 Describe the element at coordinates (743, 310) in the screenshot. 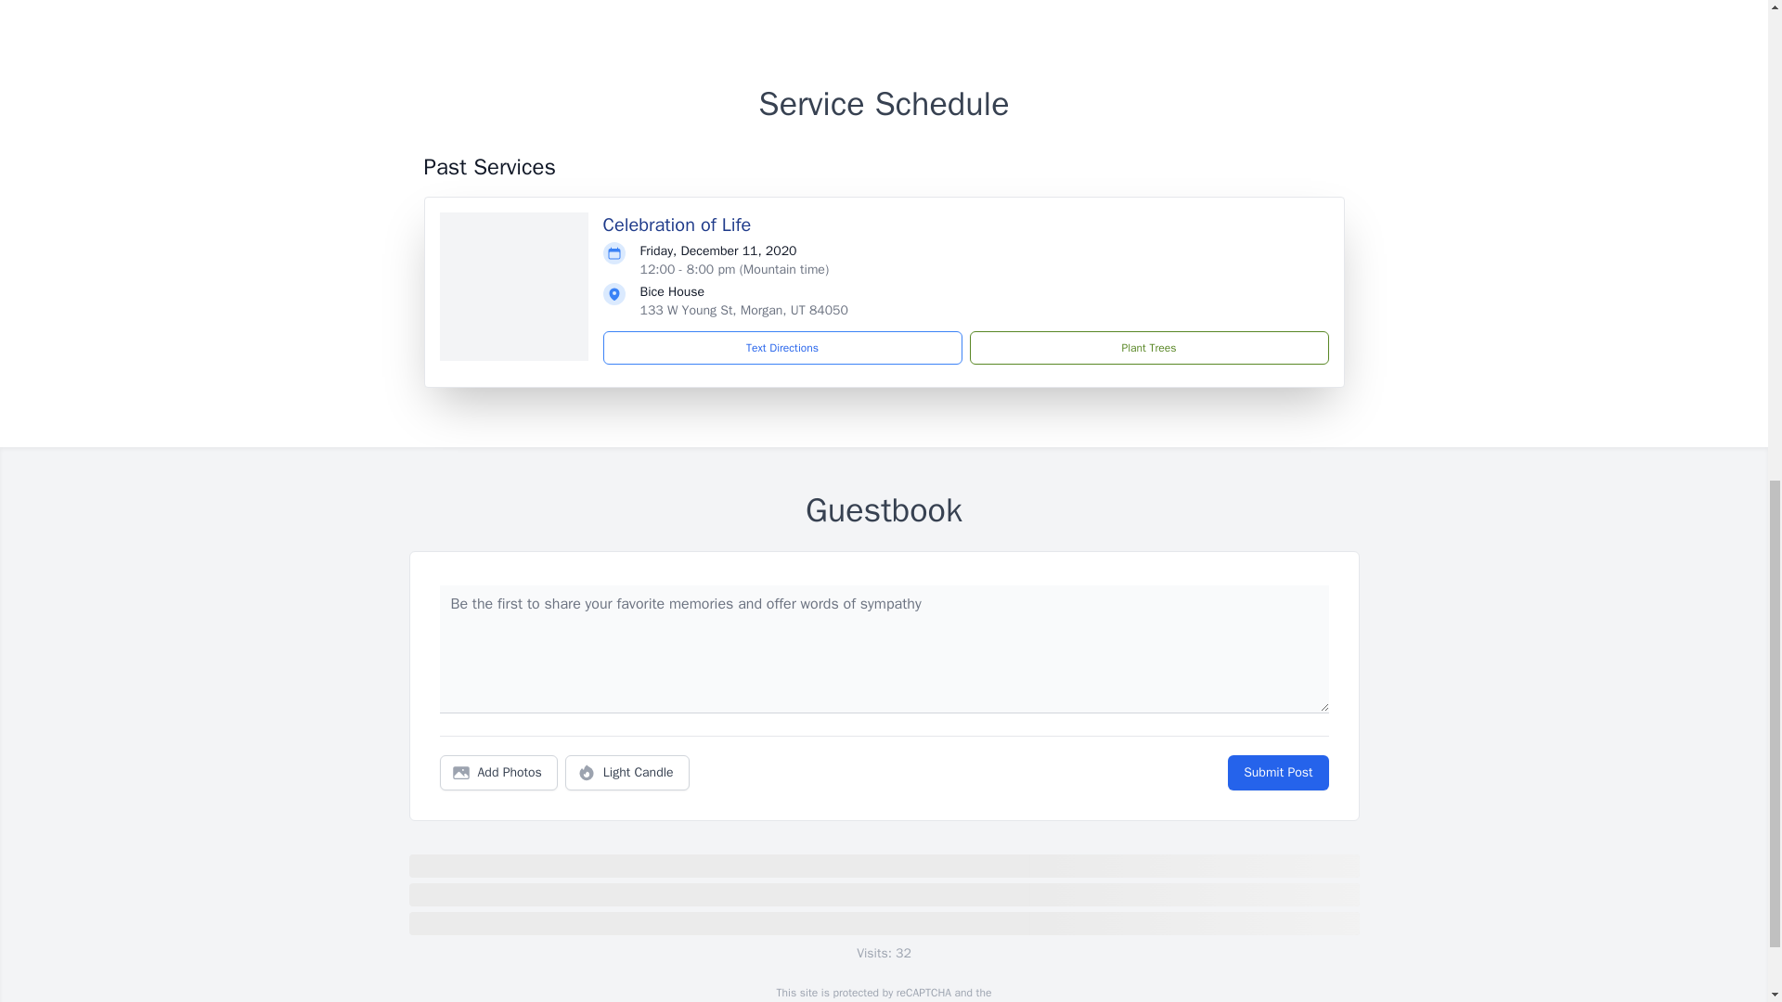

I see `133 W Young St, Morgan, UT 84050` at that location.